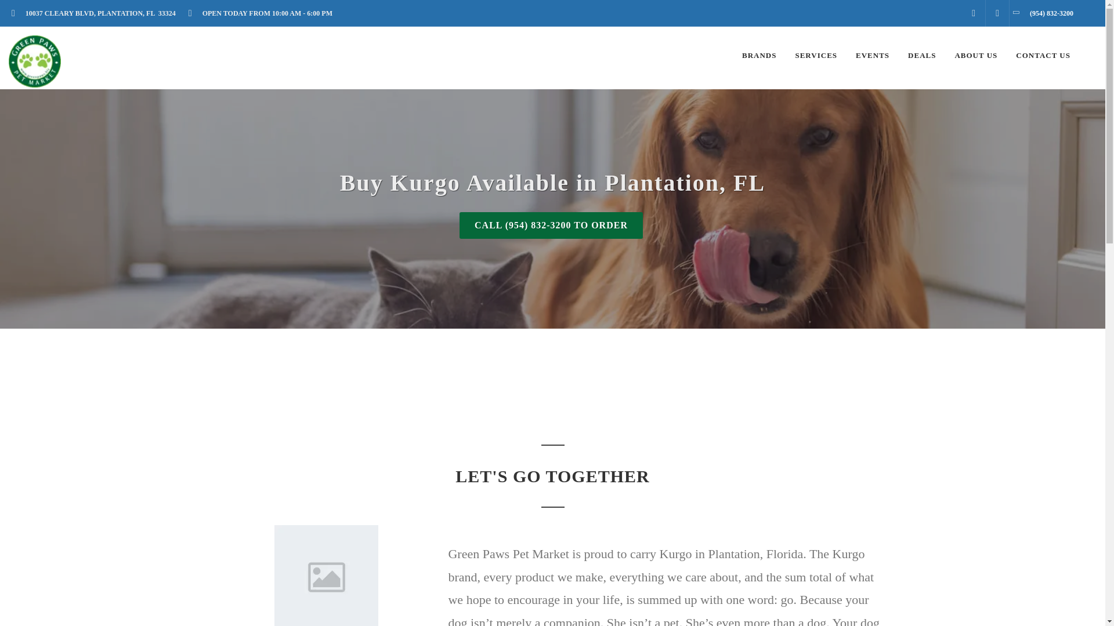 The image size is (1114, 626). What do you see at coordinates (1043, 56) in the screenshot?
I see `Green Paws Pet Market Contact Us Near Plantation` at bounding box center [1043, 56].